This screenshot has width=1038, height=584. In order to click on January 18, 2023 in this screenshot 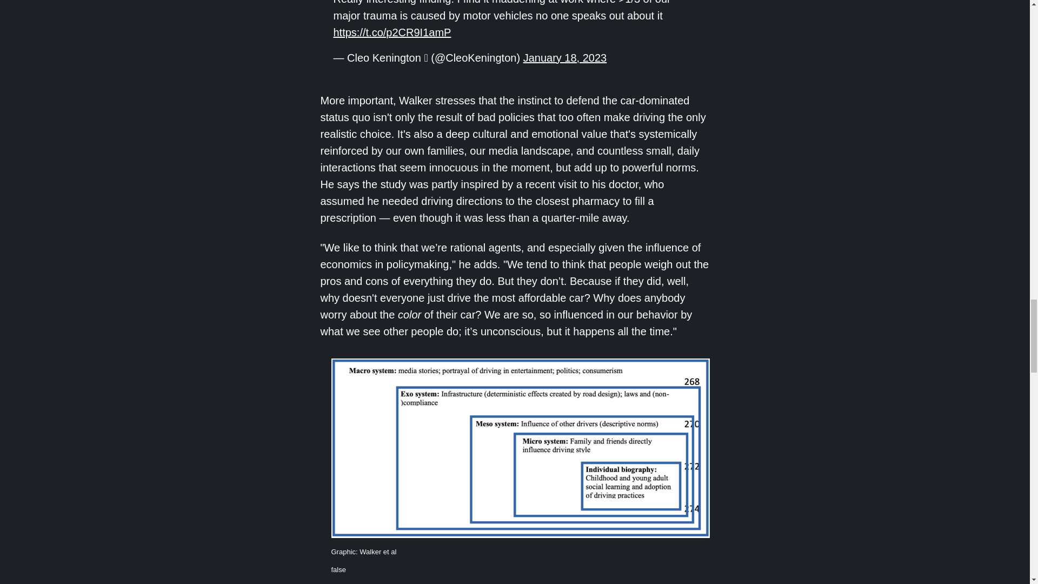, I will do `click(565, 57)`.